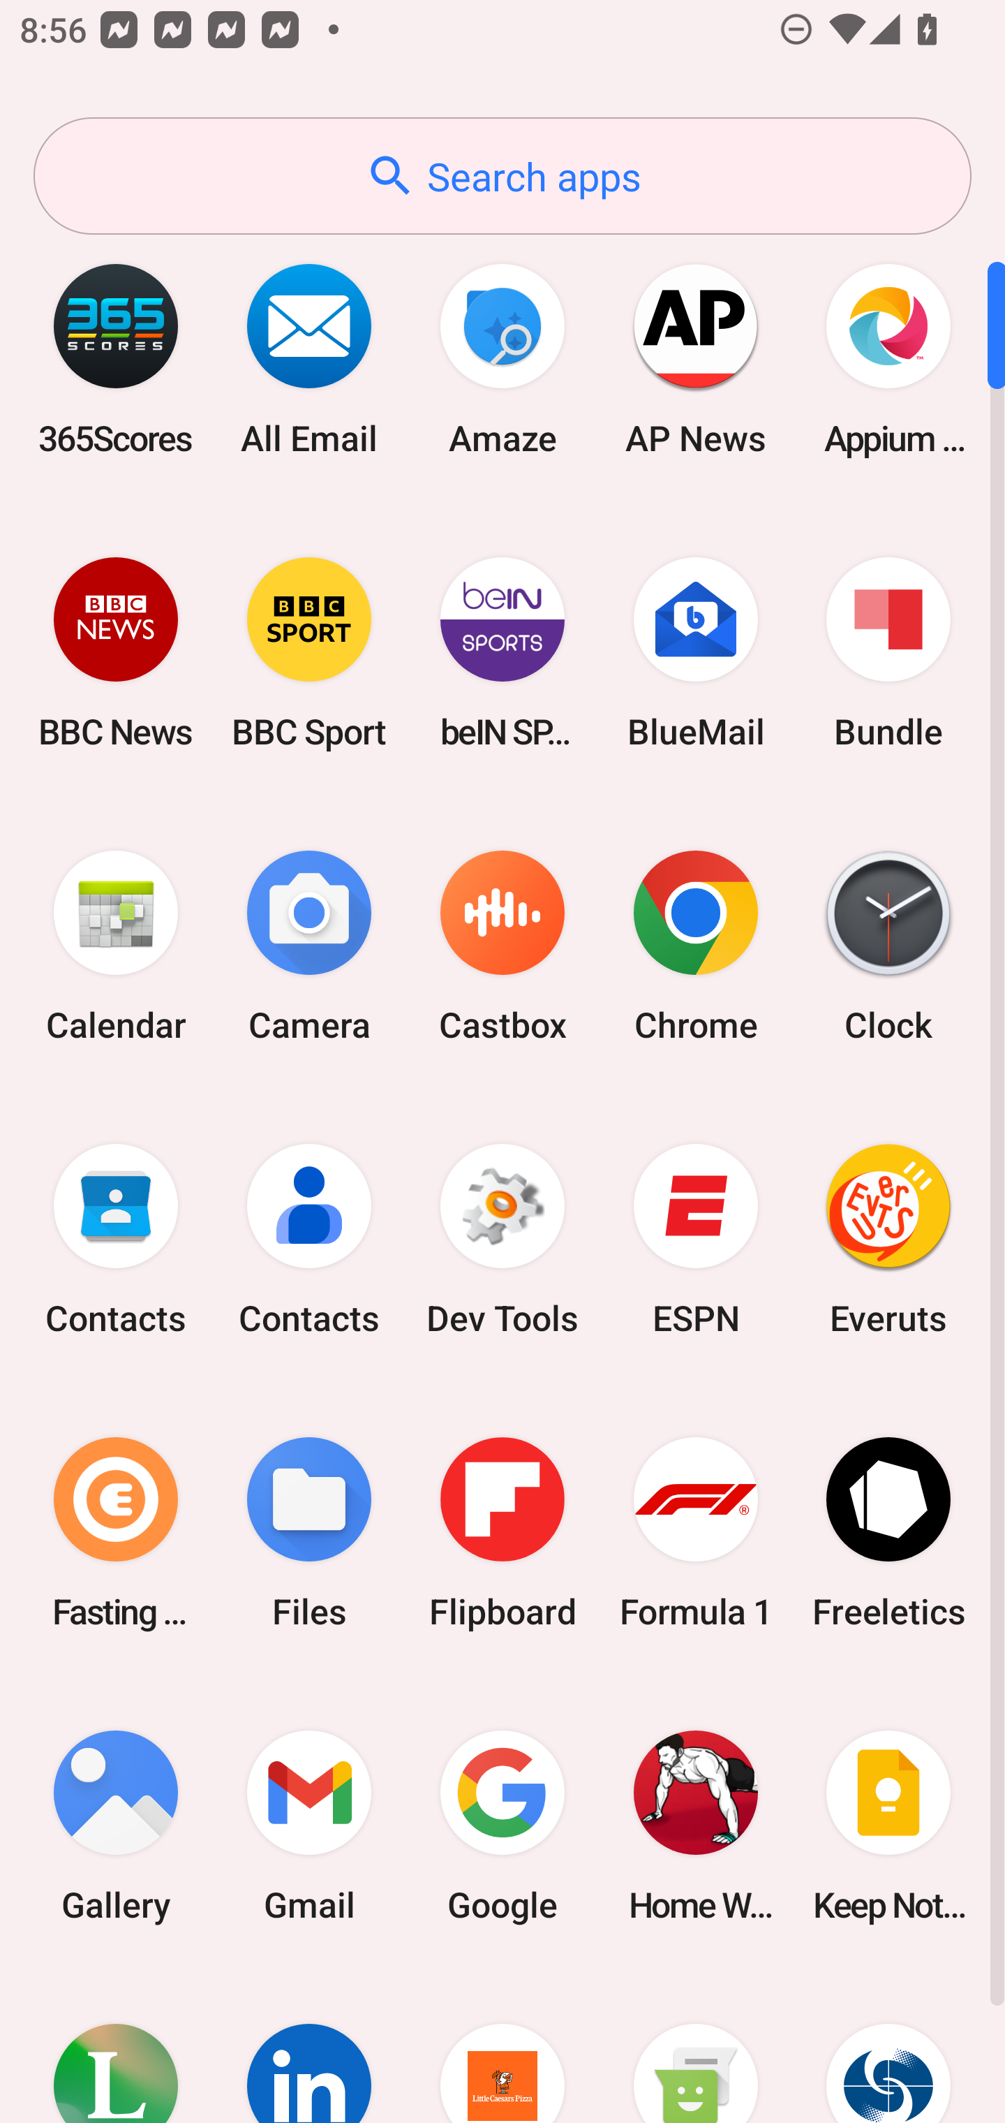  I want to click on Amaze, so click(502, 359).